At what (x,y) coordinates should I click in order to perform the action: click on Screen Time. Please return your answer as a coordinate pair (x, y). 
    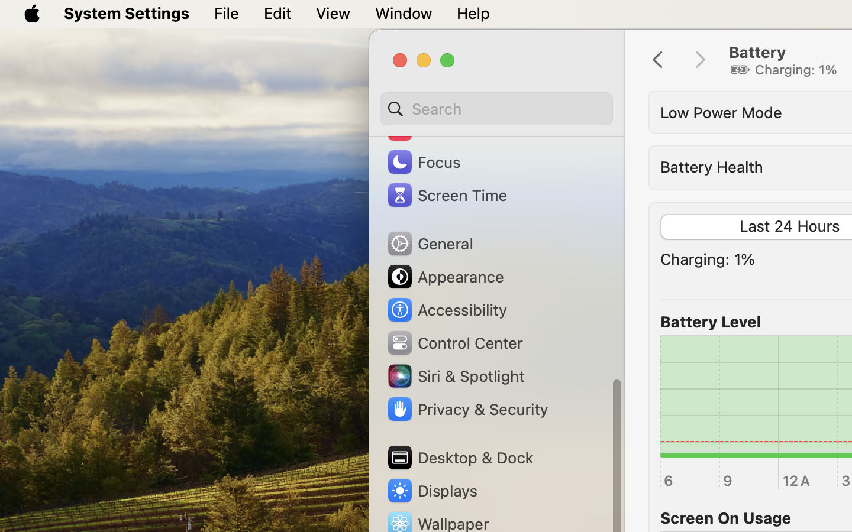
    Looking at the image, I should click on (447, 195).